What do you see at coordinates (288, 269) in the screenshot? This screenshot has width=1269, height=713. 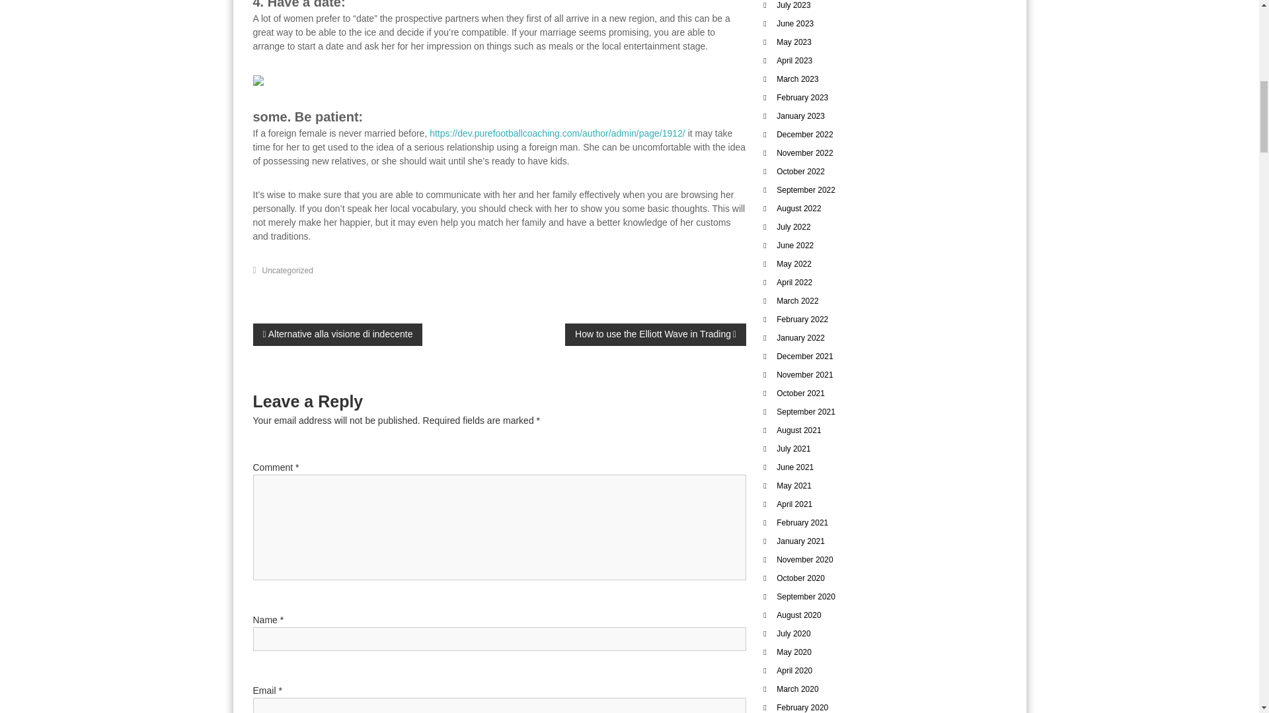 I see `Uncategorized` at bounding box center [288, 269].